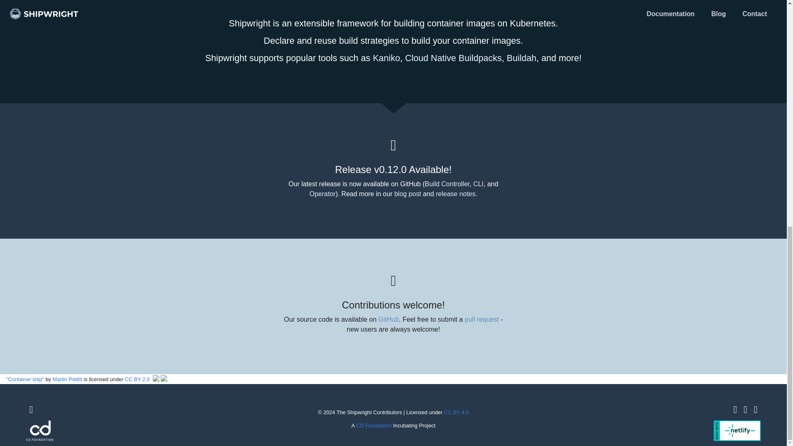 The height and width of the screenshot is (446, 793). What do you see at coordinates (374, 425) in the screenshot?
I see `CD Foundation` at bounding box center [374, 425].